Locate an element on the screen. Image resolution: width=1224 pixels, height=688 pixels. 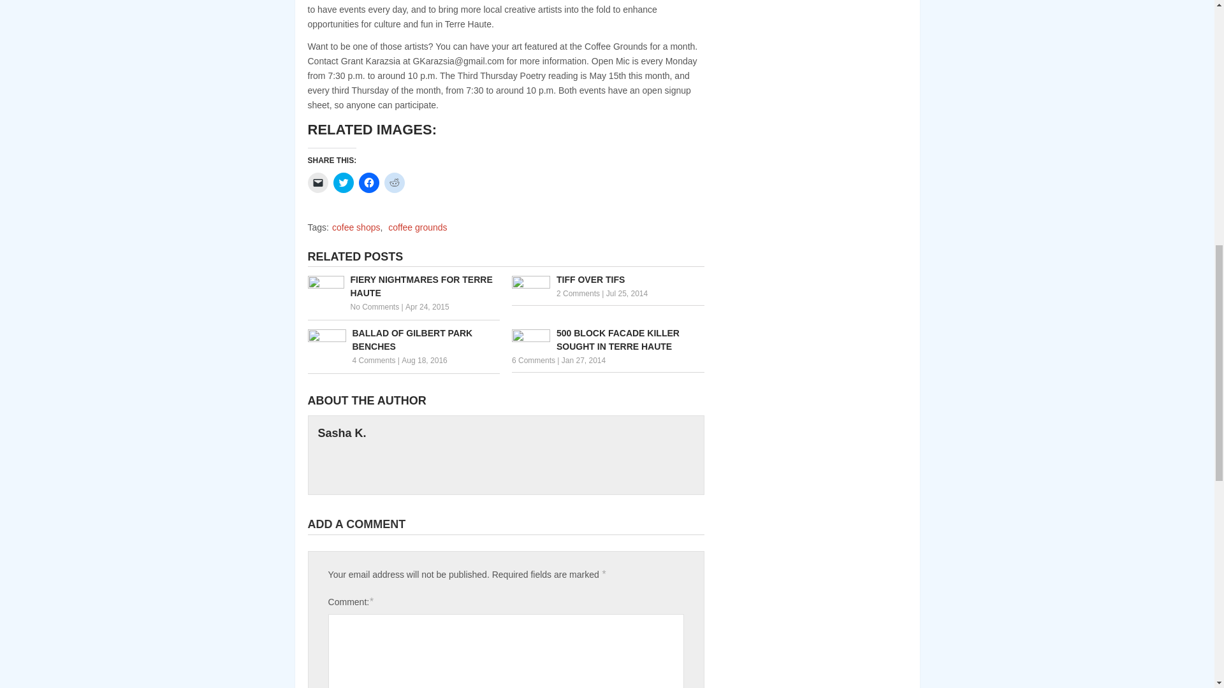
No Comments is located at coordinates (375, 307).